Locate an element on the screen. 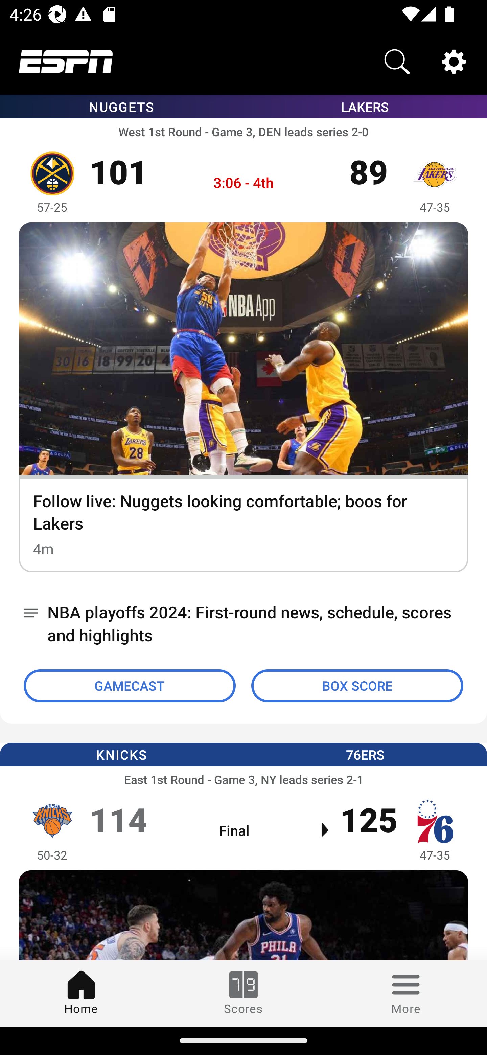 Image resolution: width=487 pixels, height=1055 pixels. GAMECAST is located at coordinates (130, 686).